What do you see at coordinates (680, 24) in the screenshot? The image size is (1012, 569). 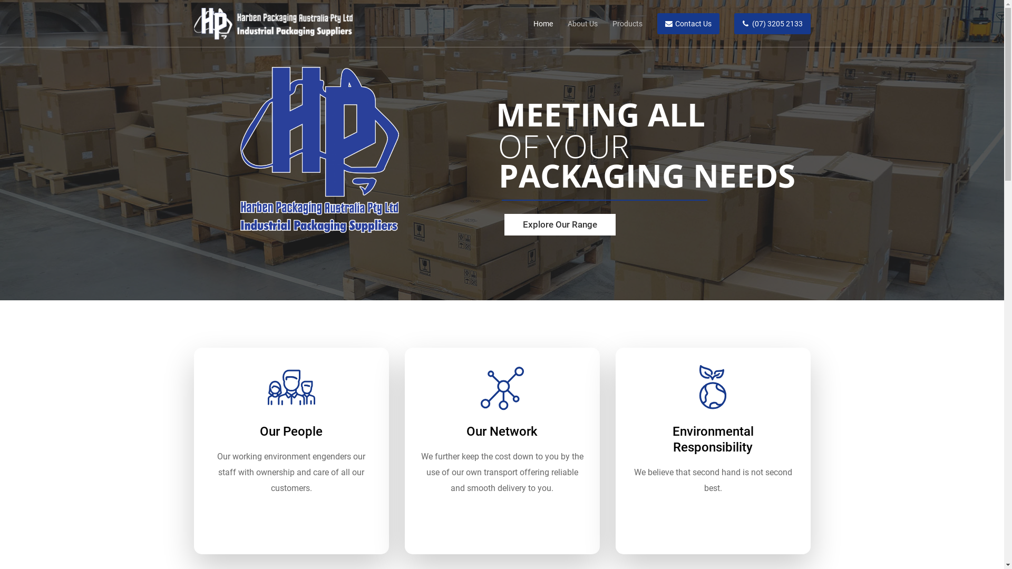 I see `Contact Us` at bounding box center [680, 24].